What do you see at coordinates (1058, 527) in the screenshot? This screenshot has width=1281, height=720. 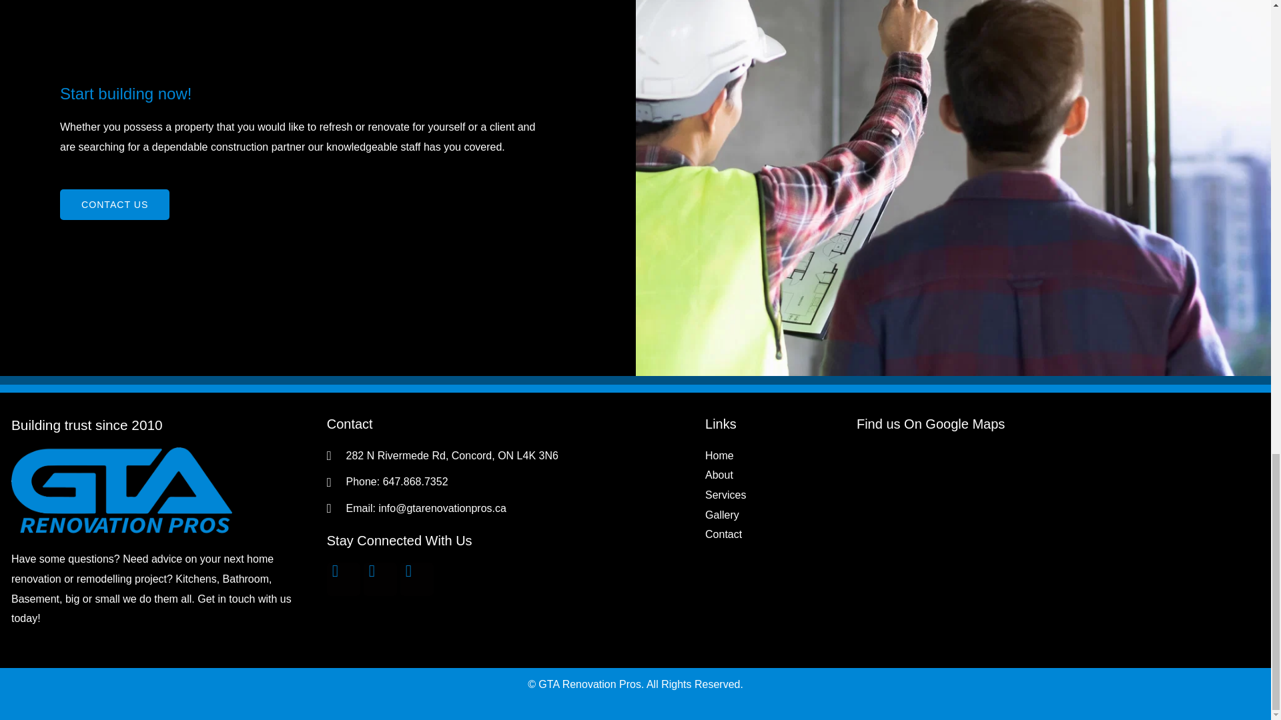 I see ` 282 N Rivermede Rd, Concord, ON L4K 3N6` at bounding box center [1058, 527].